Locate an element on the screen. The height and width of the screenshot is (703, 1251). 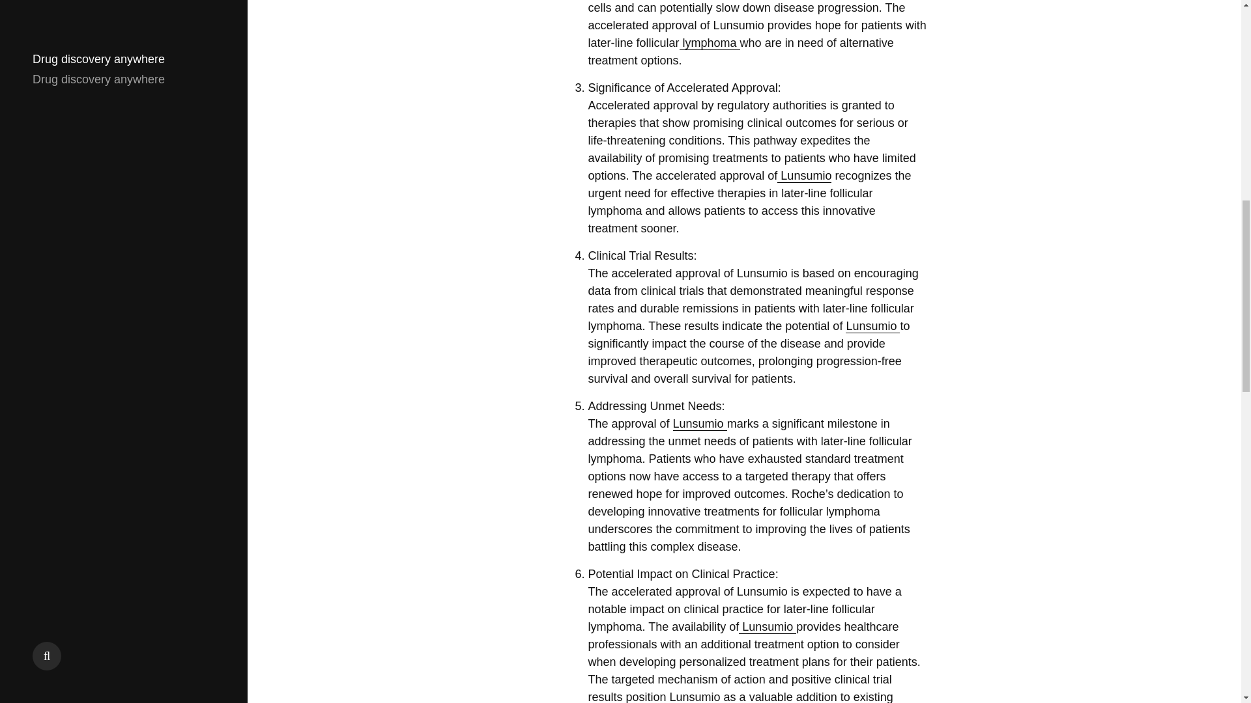
Lunsumio is located at coordinates (804, 176).